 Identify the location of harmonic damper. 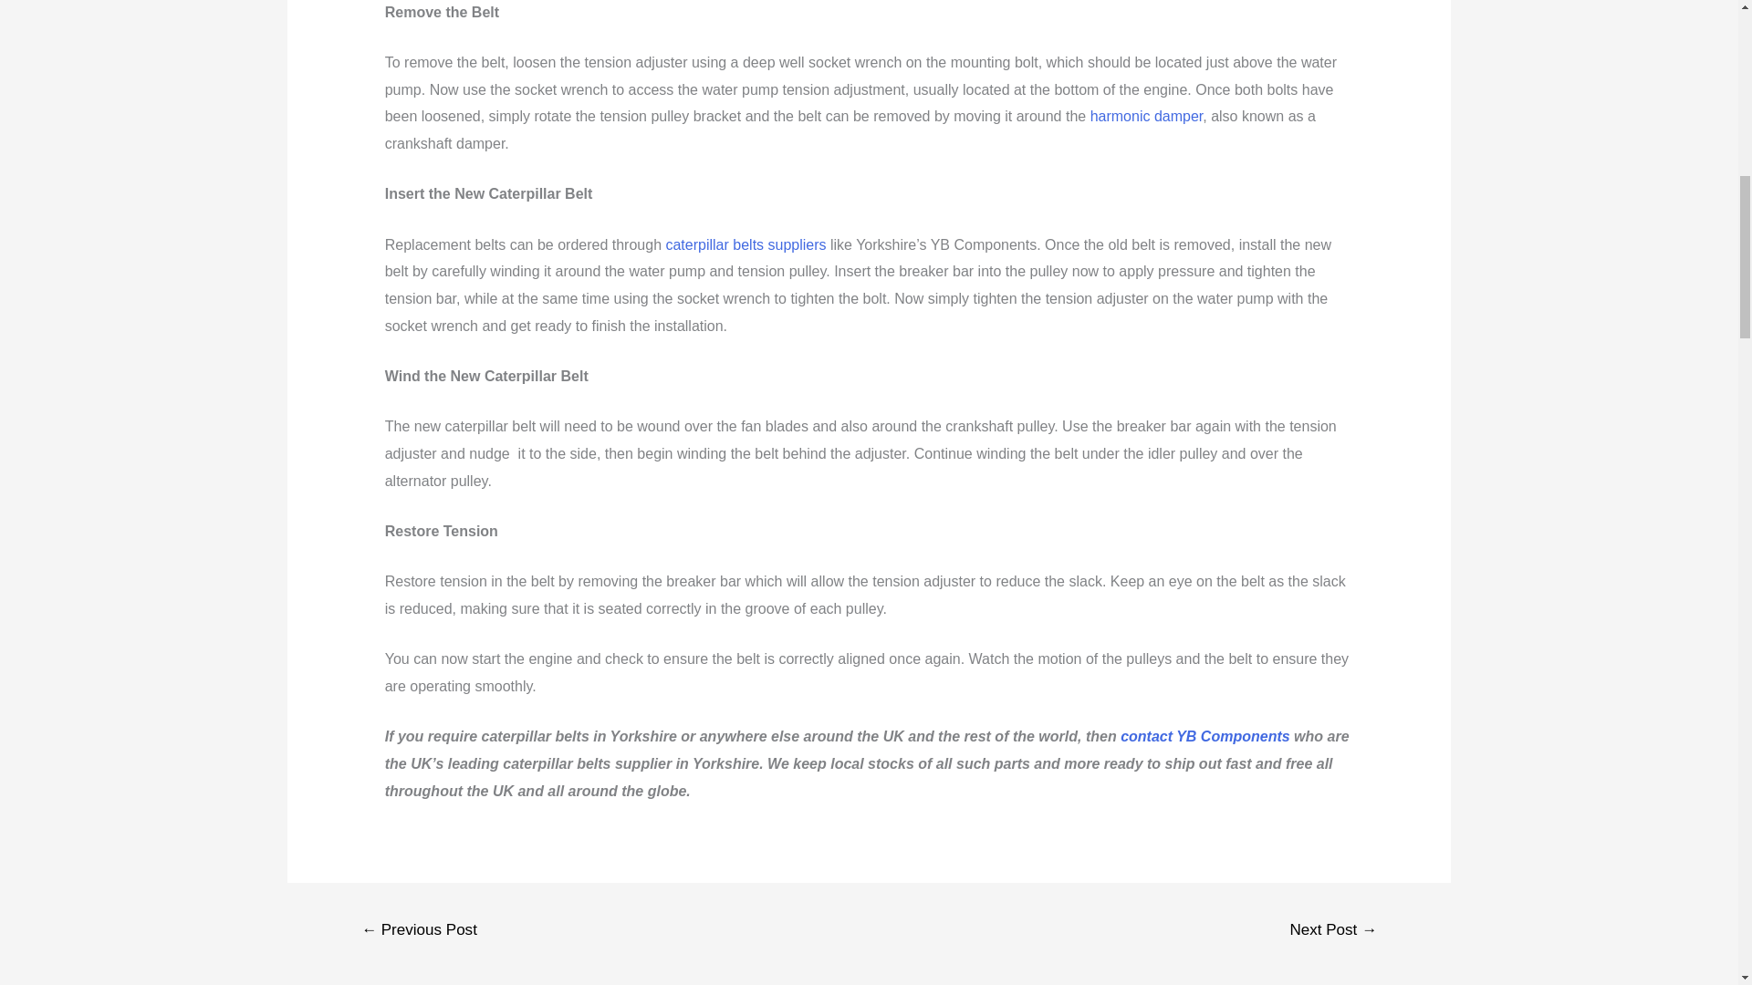
(1146, 116).